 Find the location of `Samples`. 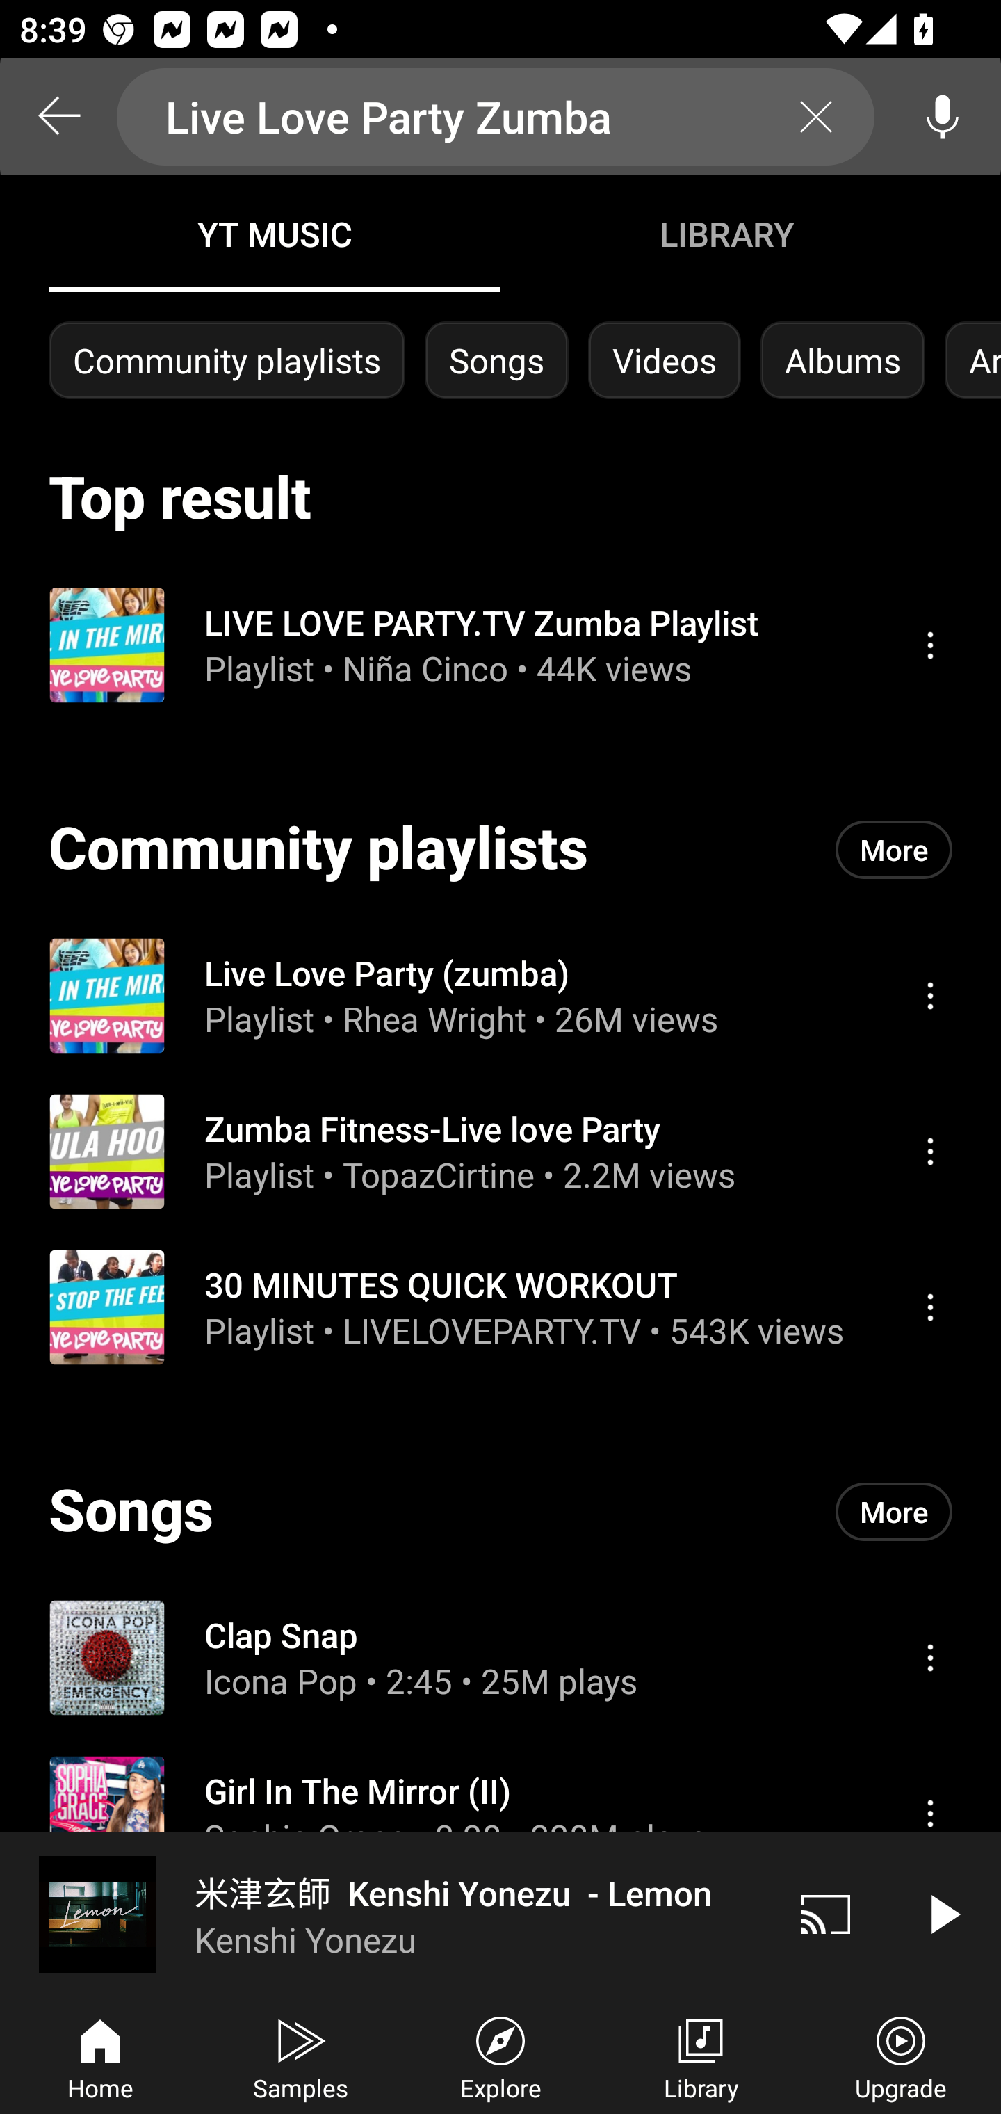

Samples is located at coordinates (300, 2056).